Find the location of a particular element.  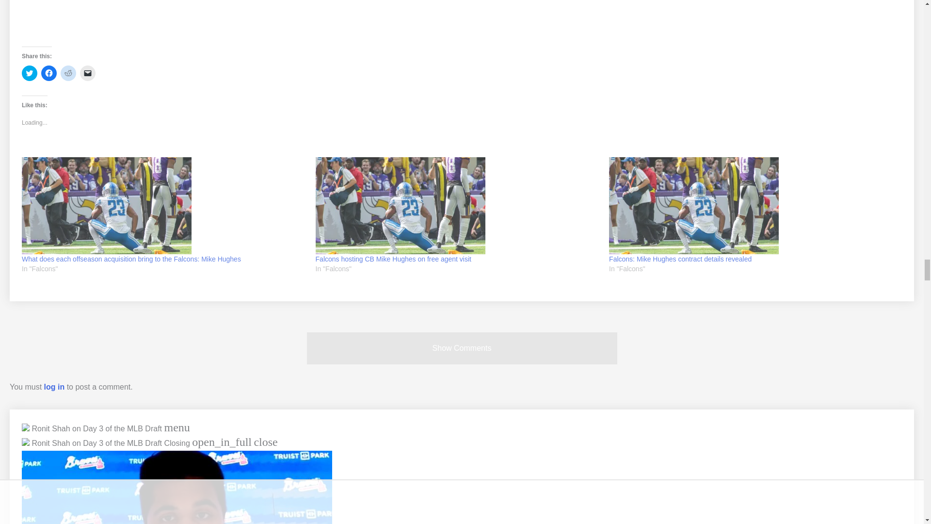

Click to share on Facebook is located at coordinates (48, 73).